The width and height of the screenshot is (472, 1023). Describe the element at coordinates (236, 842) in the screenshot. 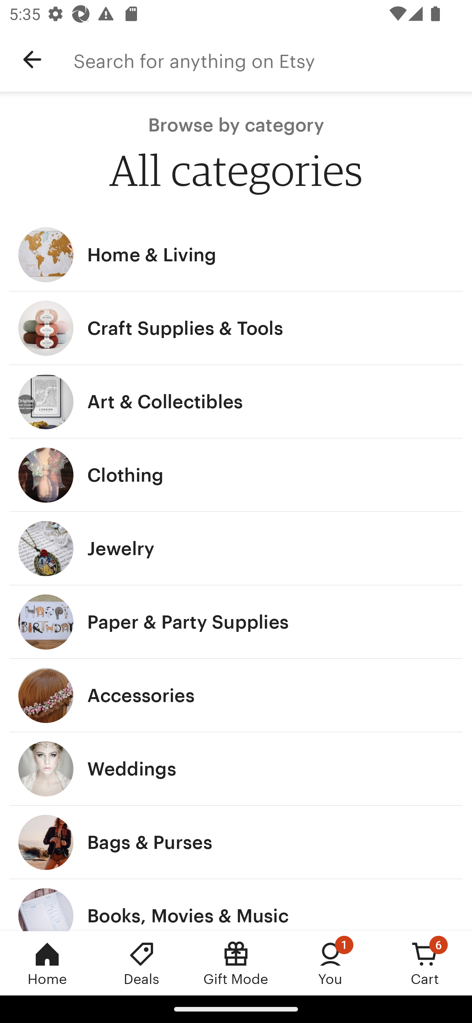

I see `Bags & Purses` at that location.